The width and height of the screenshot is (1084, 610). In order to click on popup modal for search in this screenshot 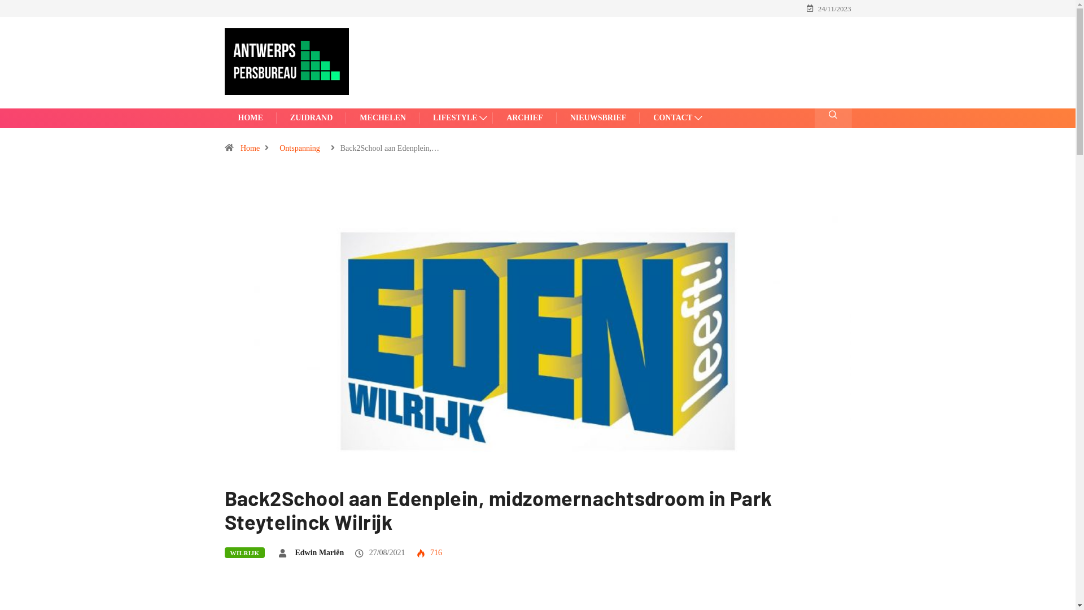, I will do `click(832, 119)`.